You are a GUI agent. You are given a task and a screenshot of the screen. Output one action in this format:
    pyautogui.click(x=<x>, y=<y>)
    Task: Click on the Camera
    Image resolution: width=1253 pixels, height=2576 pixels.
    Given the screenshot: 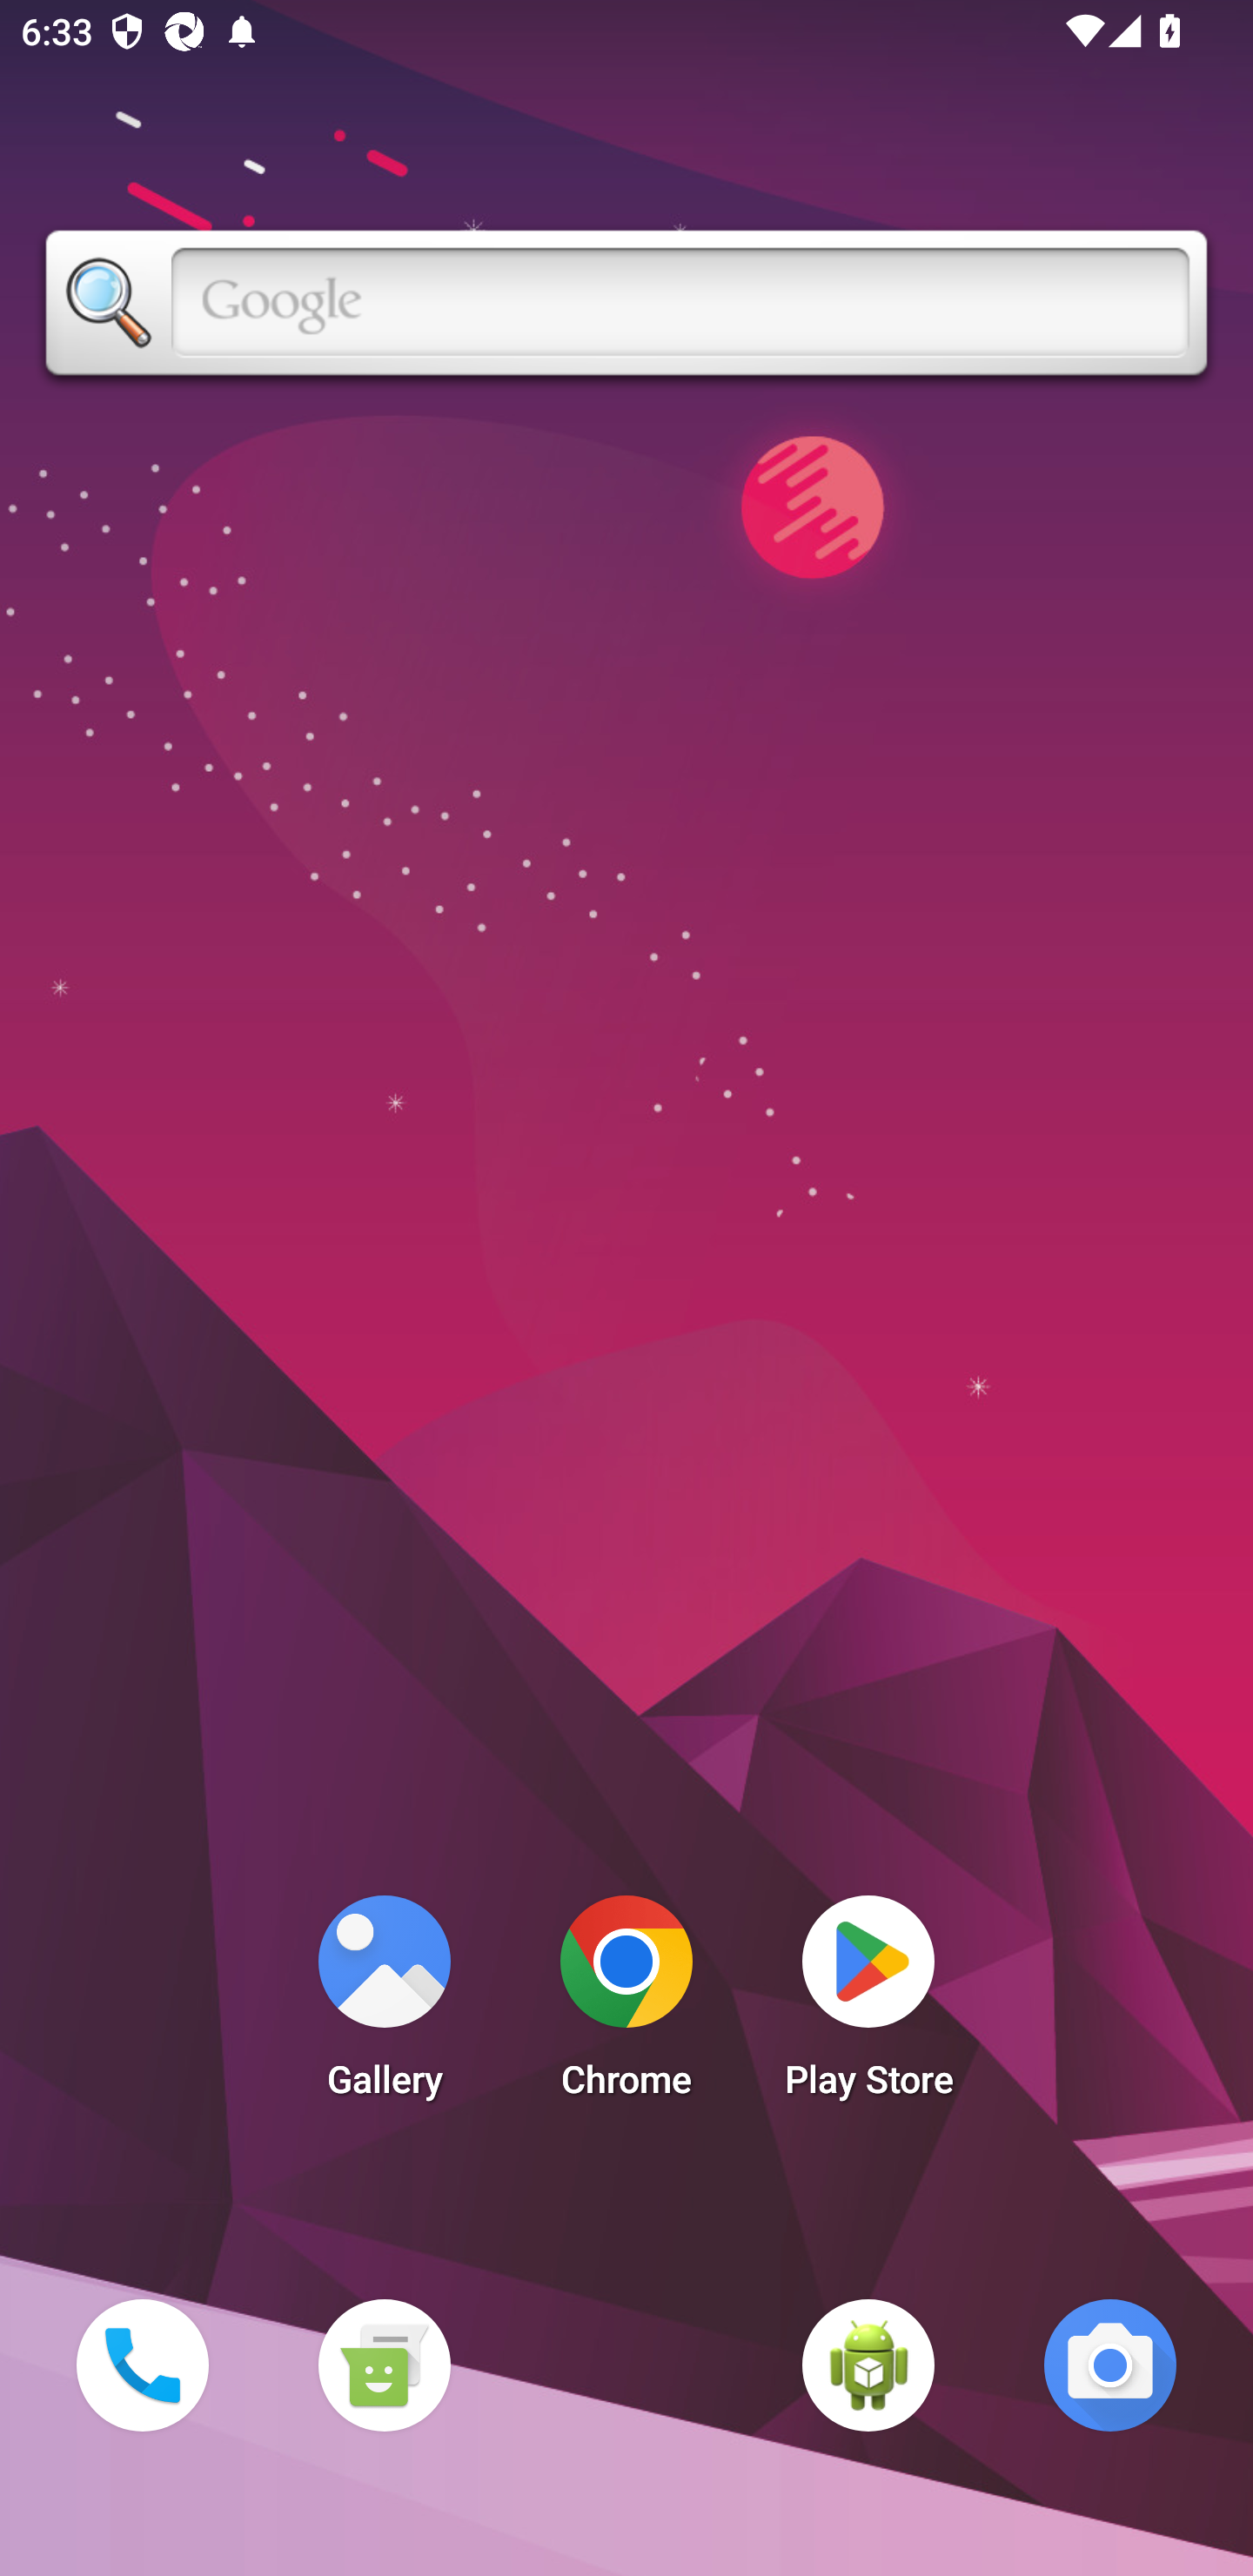 What is the action you would take?
    pyautogui.click(x=1110, y=2365)
    